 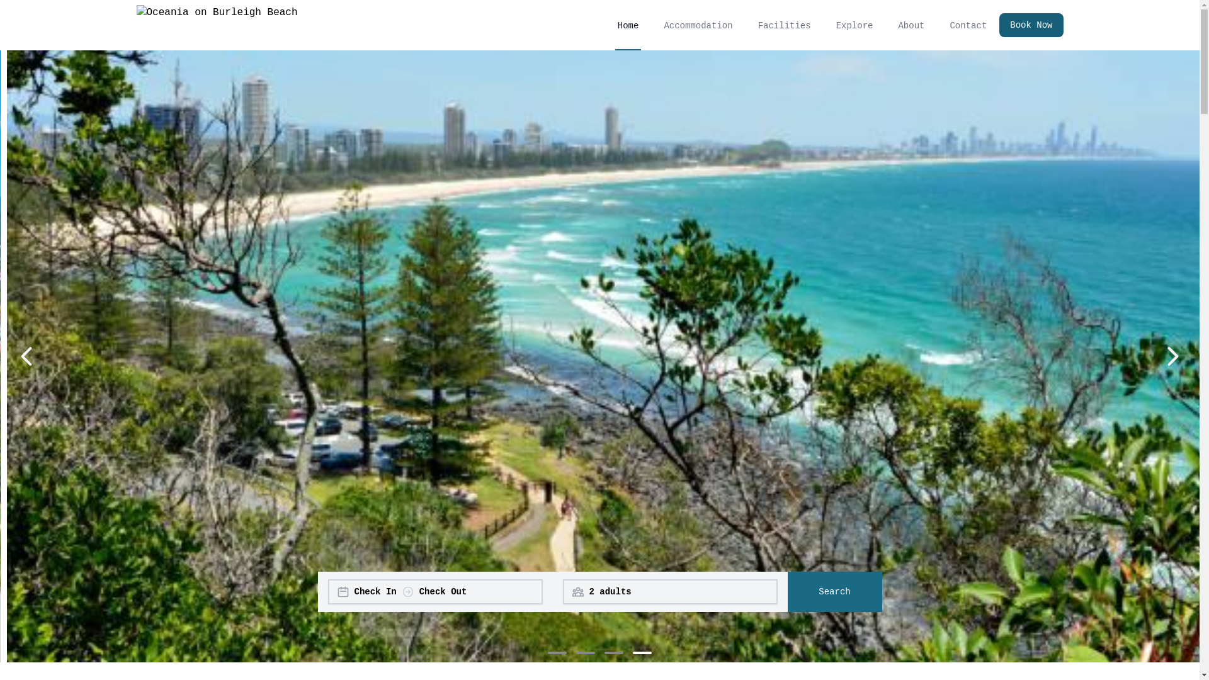 I want to click on Search, so click(x=834, y=592).